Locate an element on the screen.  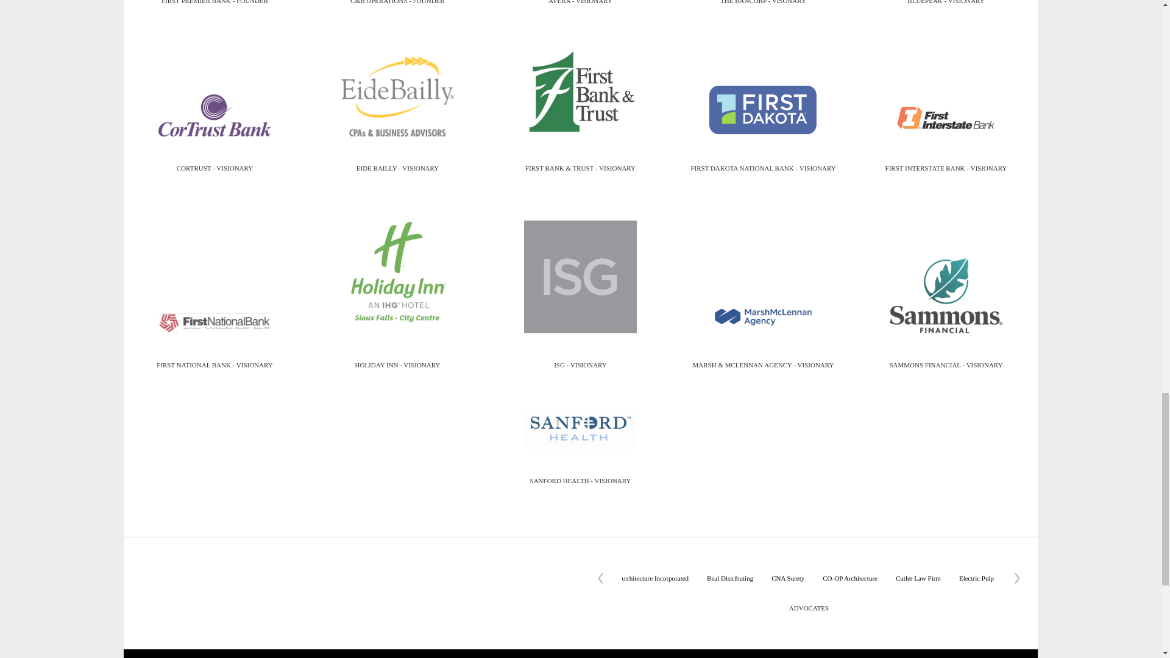
First Dakota National Bank - VISIONARY is located at coordinates (763, 109).